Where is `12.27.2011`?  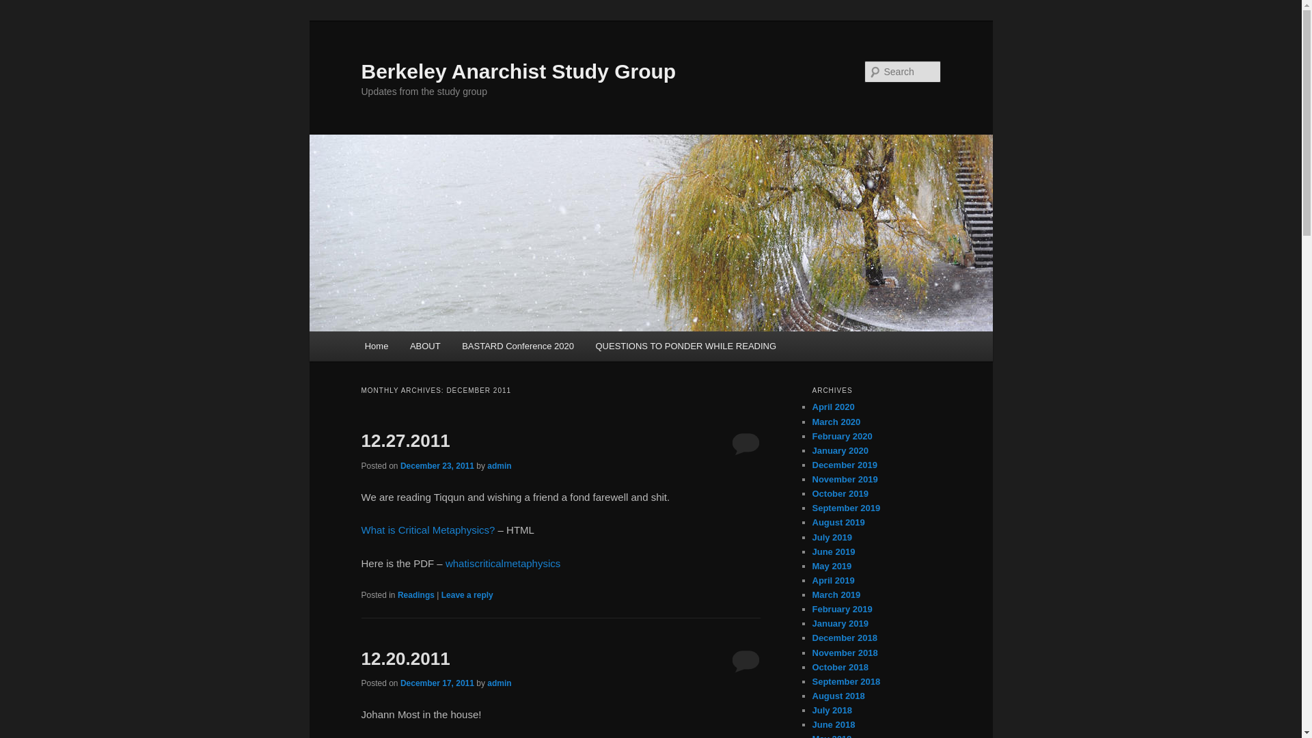
12.27.2011 is located at coordinates (405, 440).